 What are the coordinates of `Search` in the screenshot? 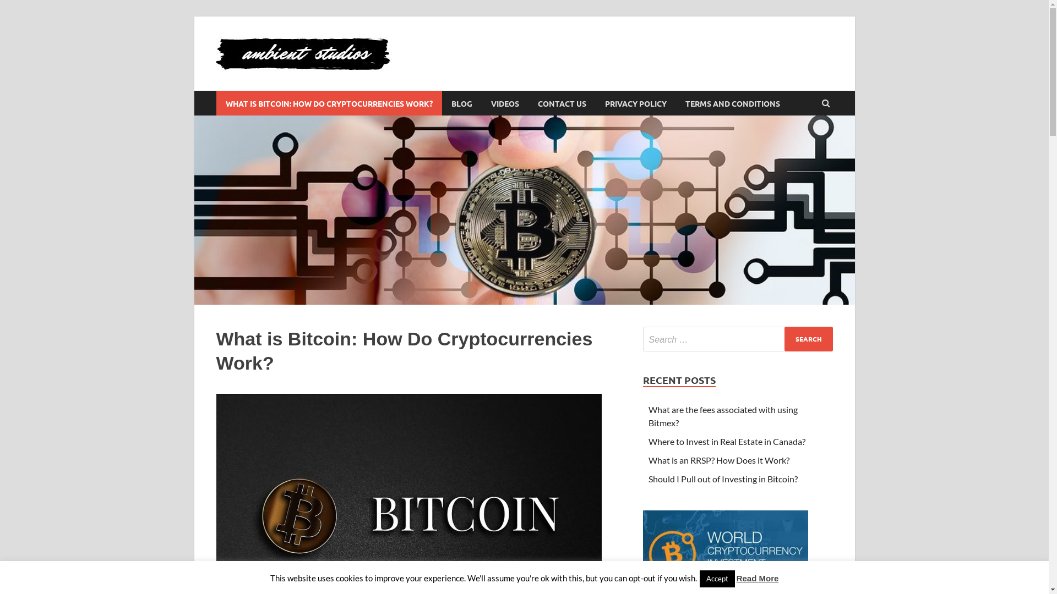 It's located at (808, 339).